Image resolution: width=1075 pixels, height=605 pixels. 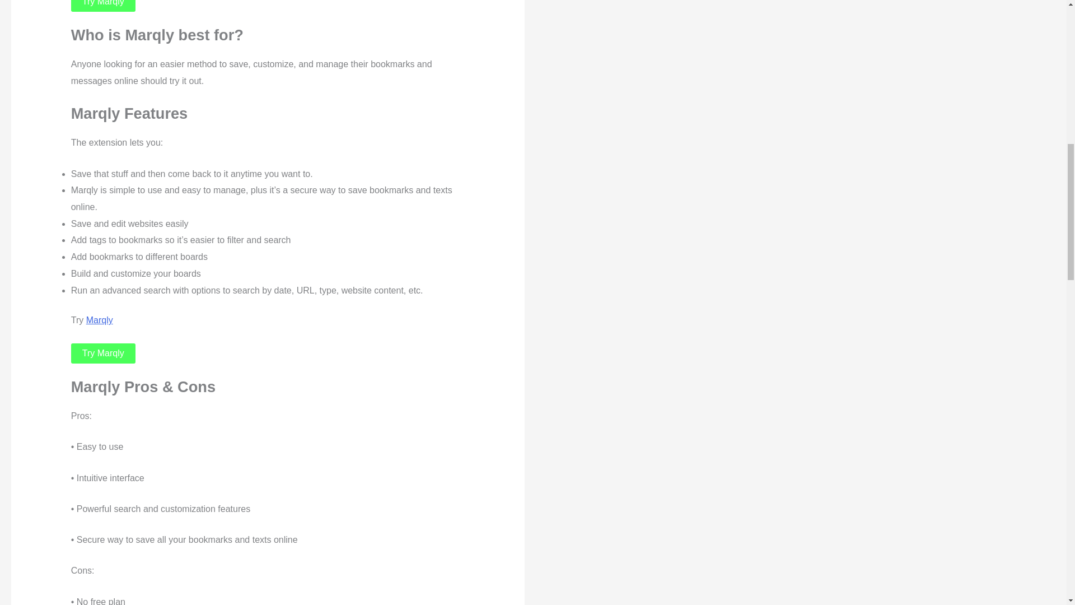 I want to click on Try Marqly, so click(x=103, y=6).